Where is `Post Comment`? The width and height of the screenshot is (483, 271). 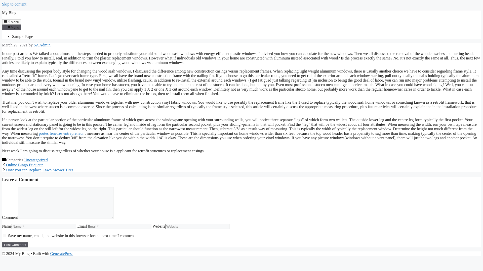
Post Comment is located at coordinates (15, 245).